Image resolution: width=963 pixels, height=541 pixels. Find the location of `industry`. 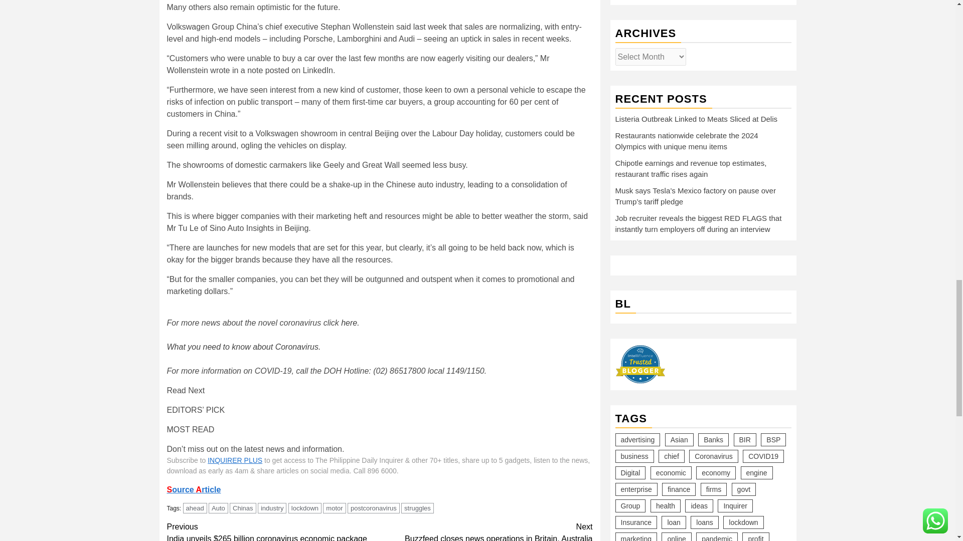

industry is located at coordinates (272, 508).